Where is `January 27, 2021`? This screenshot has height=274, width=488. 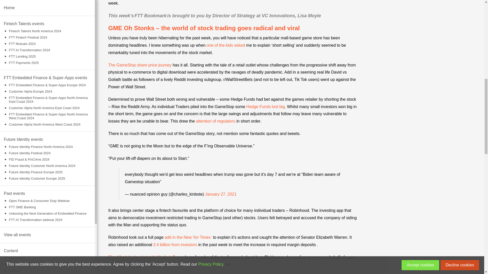 January 27, 2021 is located at coordinates (221, 194).